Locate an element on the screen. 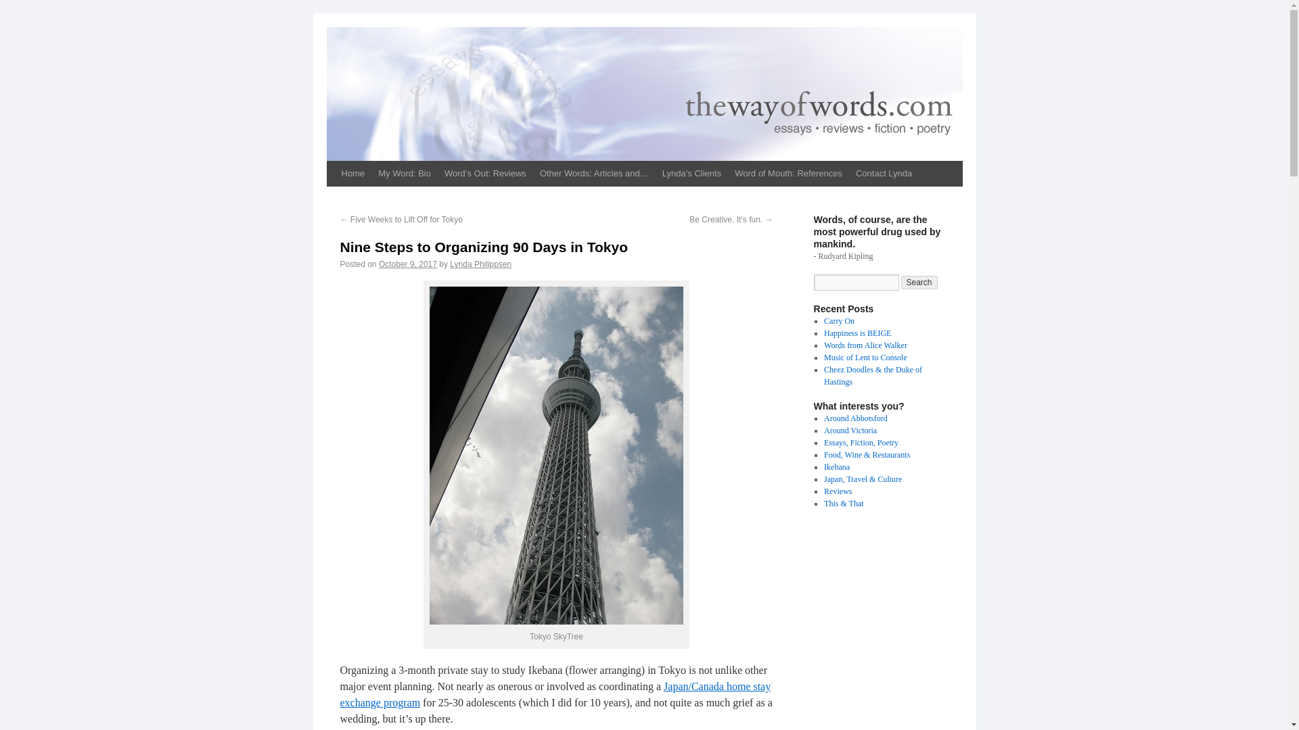 This screenshot has width=1299, height=730. Home is located at coordinates (352, 173).